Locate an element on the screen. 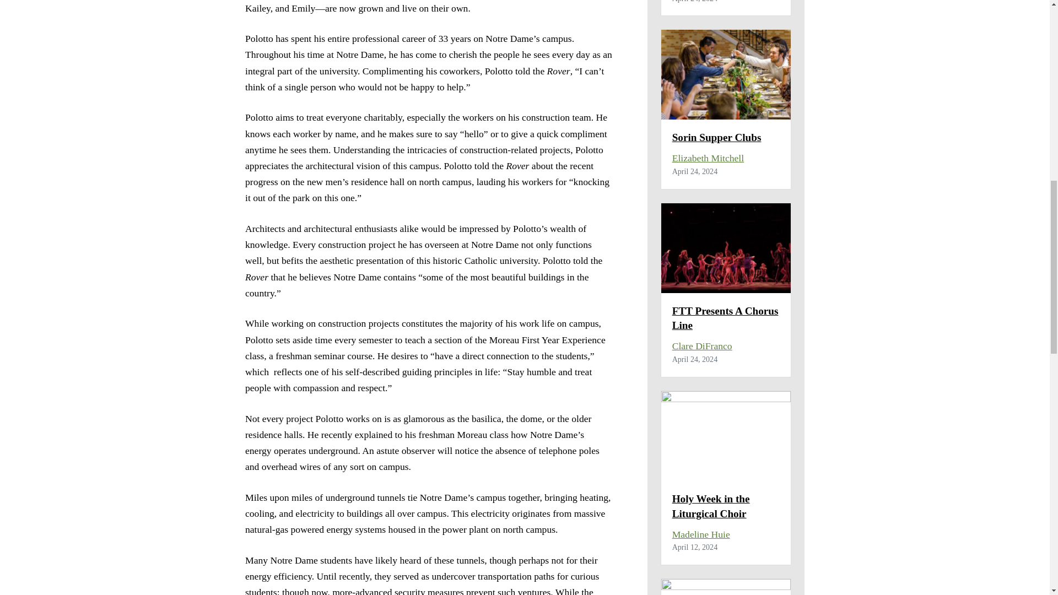 The image size is (1058, 595). Posts by Madeline Huie is located at coordinates (701, 534).